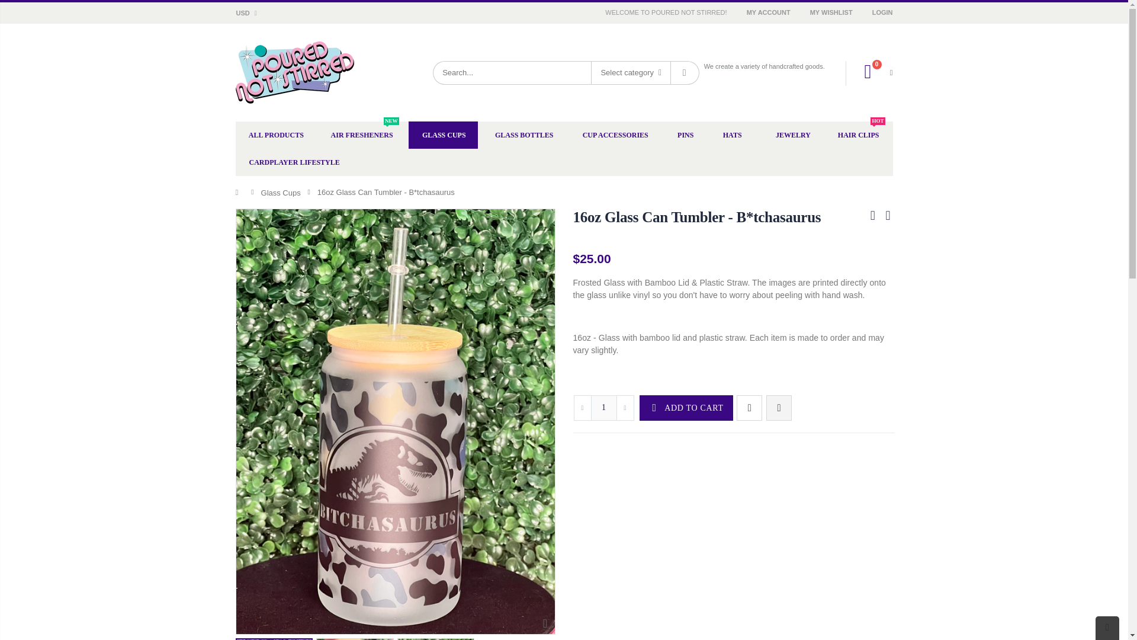 This screenshot has width=1137, height=640. I want to click on CUP ACCESSORIES, so click(615, 135).